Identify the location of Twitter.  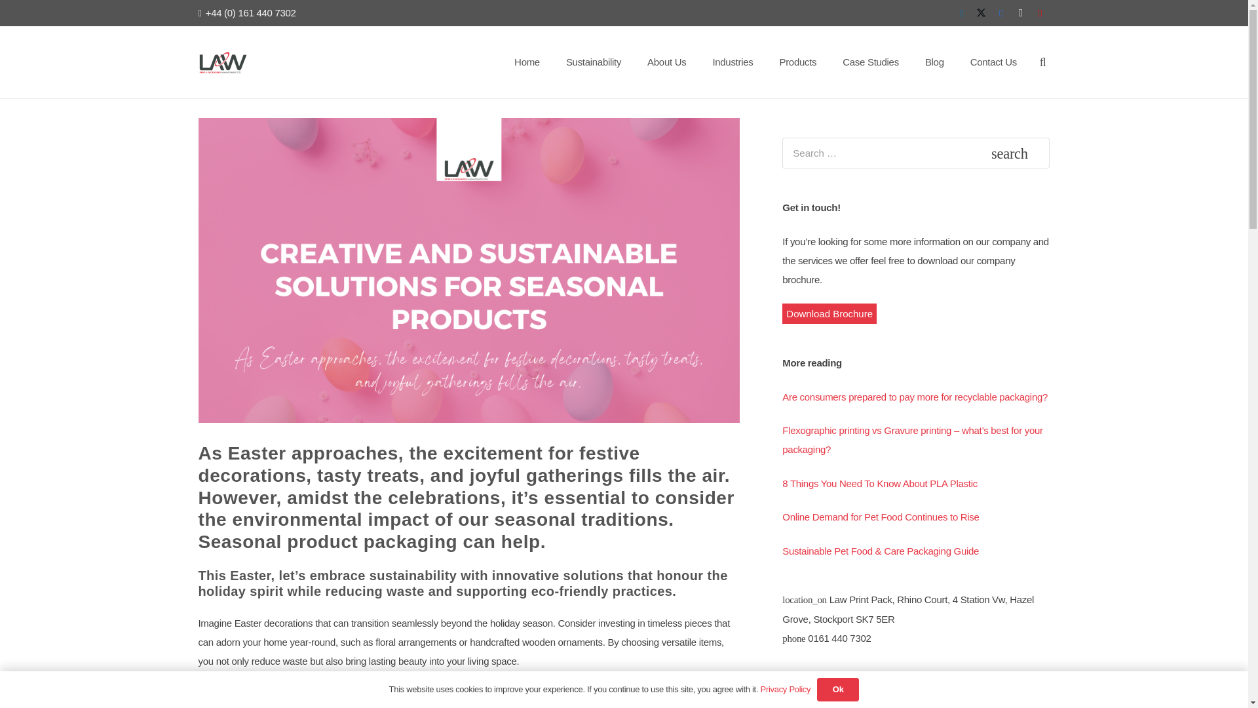
(981, 13).